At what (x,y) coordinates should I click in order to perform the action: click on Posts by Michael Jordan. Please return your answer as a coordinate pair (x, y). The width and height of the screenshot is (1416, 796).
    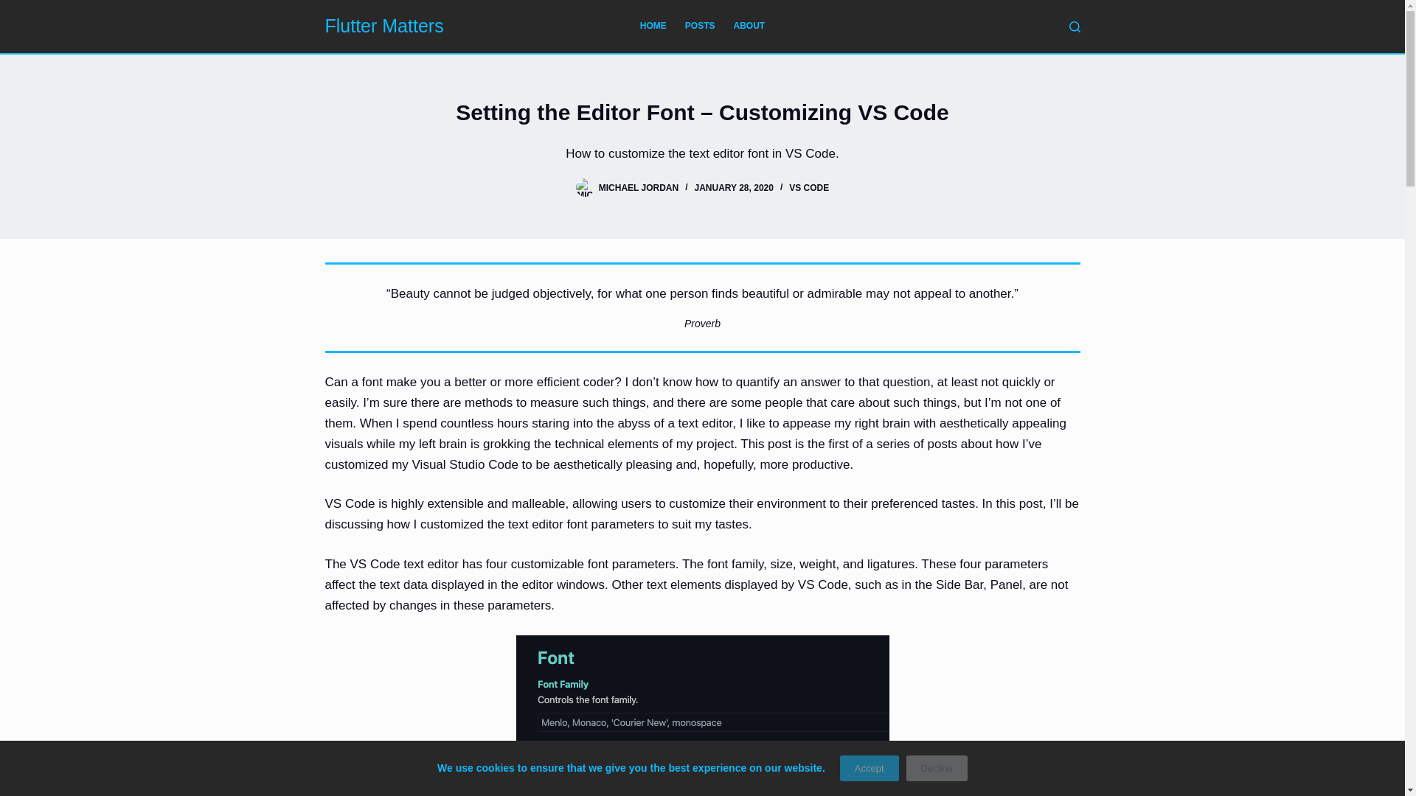
    Looking at the image, I should click on (639, 188).